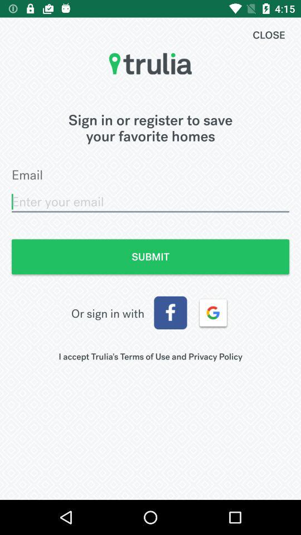 This screenshot has height=535, width=301. Describe the element at coordinates (171, 313) in the screenshot. I see `select icon below the submit item` at that location.